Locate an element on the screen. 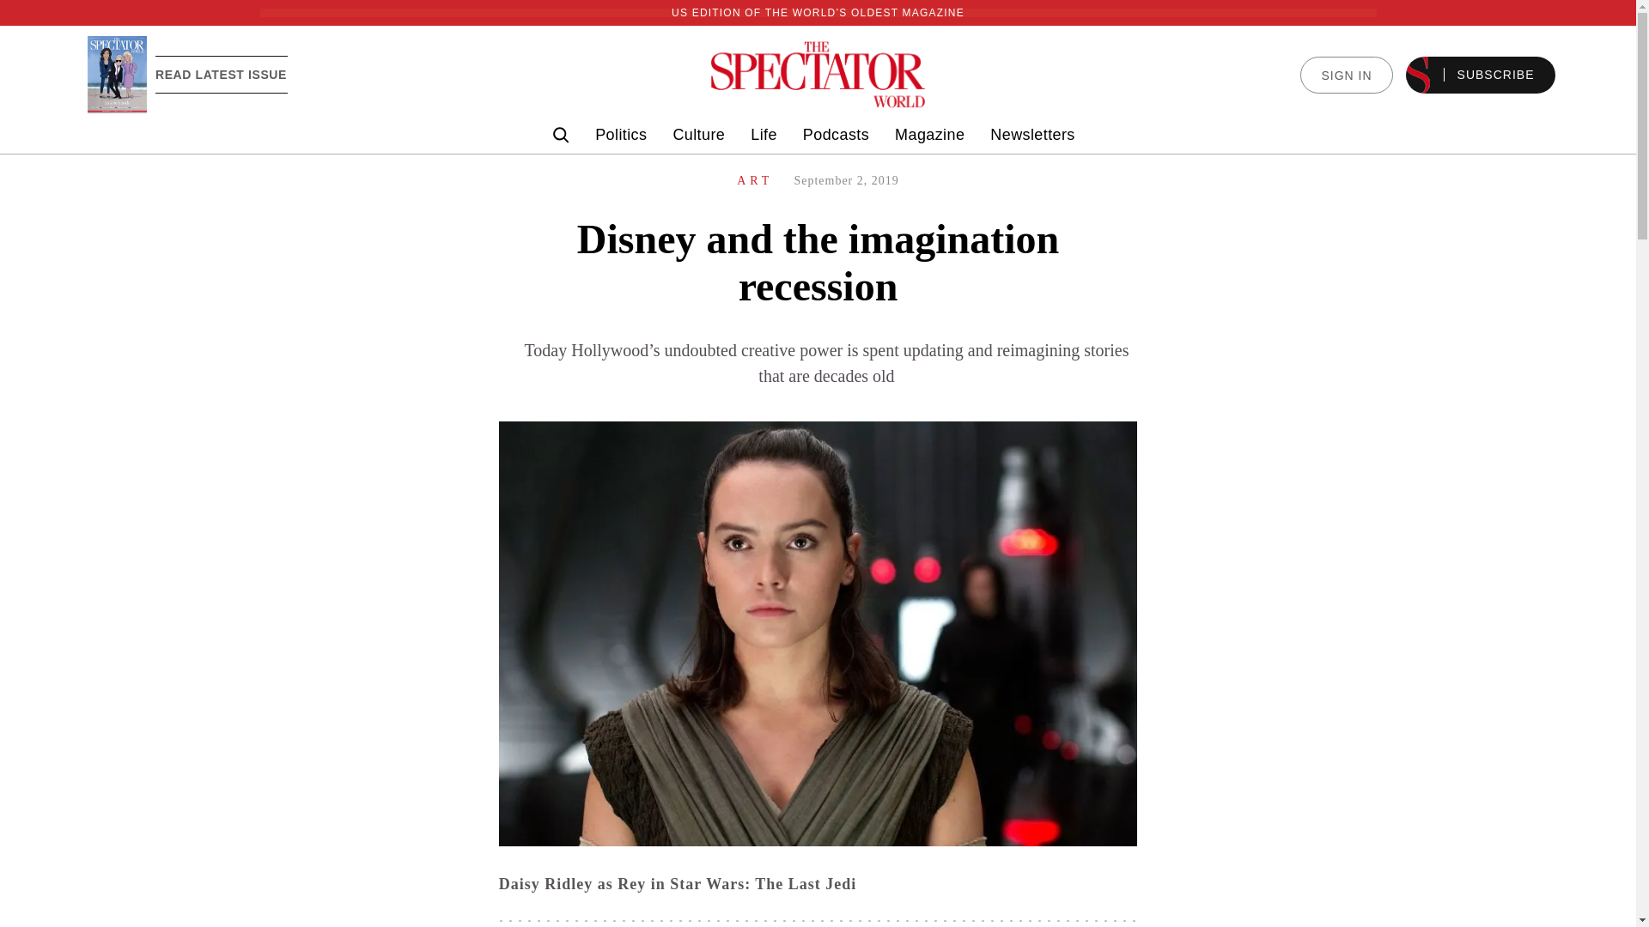 This screenshot has width=1649, height=927. Life is located at coordinates (763, 135).